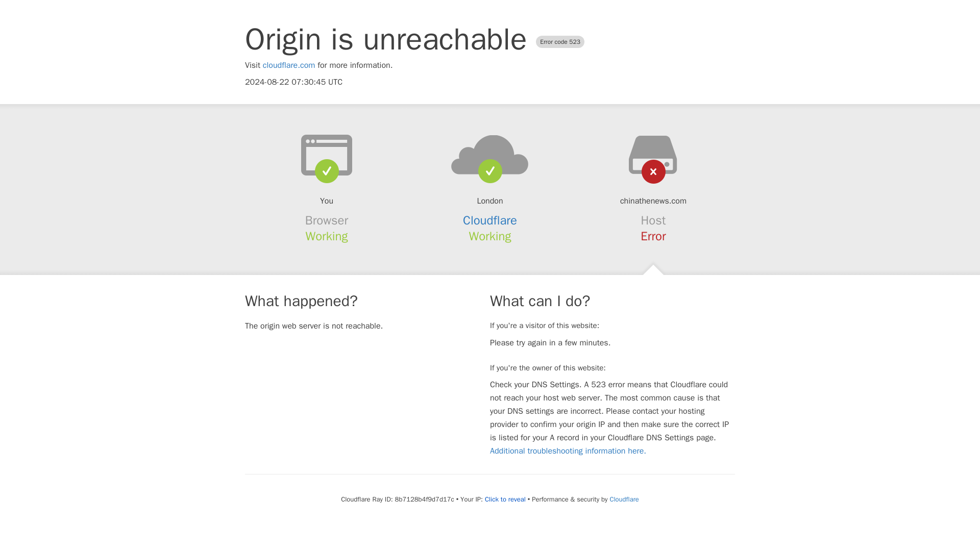  Describe the element at coordinates (568, 451) in the screenshot. I see `Additional troubleshooting information here.` at that location.